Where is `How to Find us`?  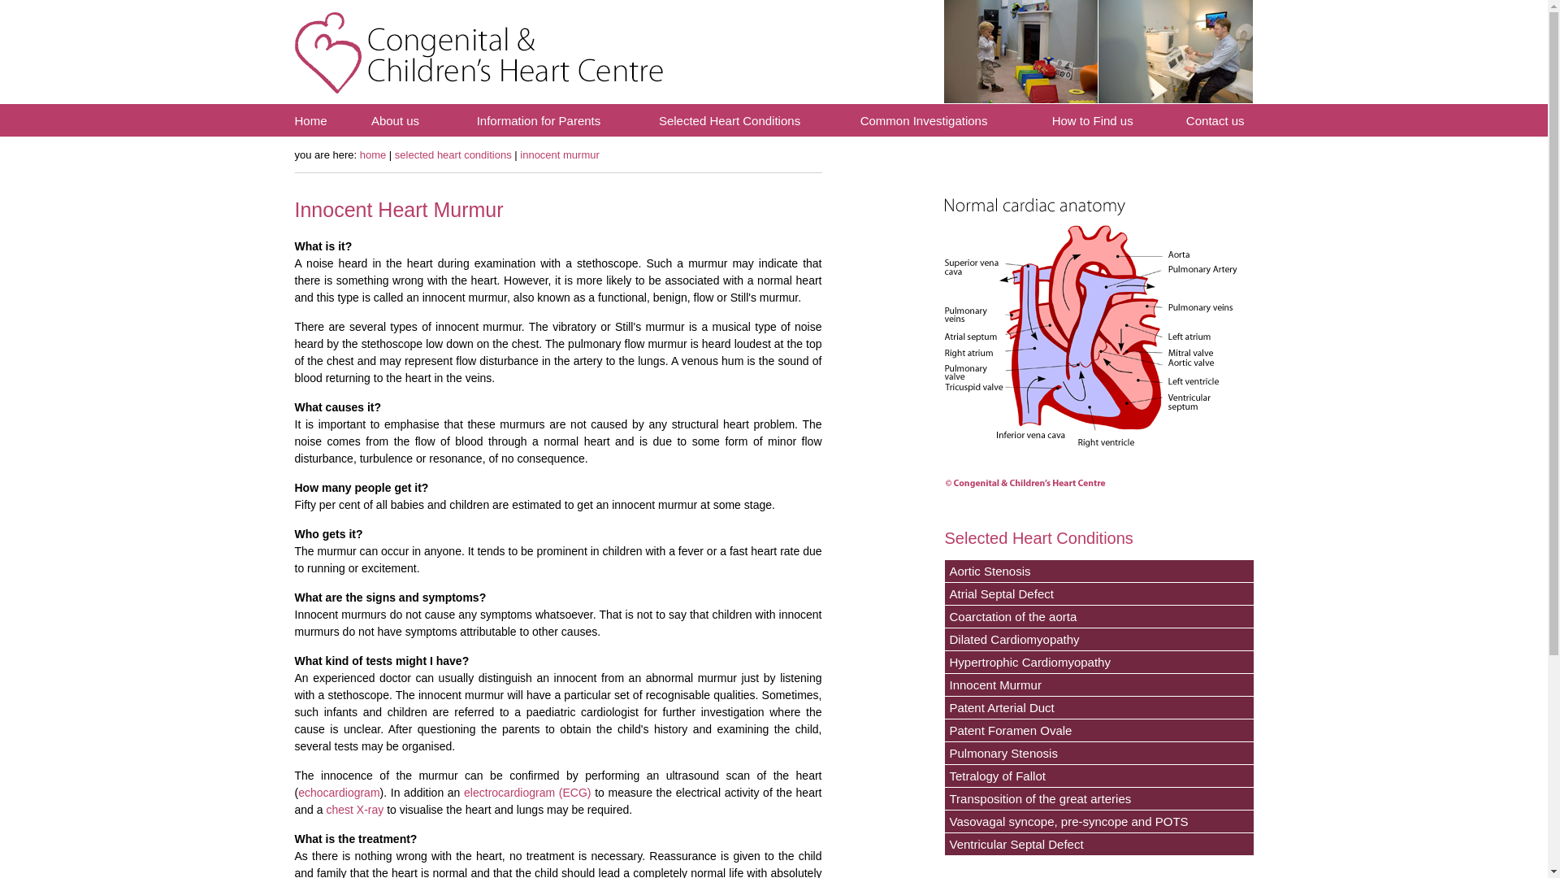 How to Find us is located at coordinates (1092, 120).